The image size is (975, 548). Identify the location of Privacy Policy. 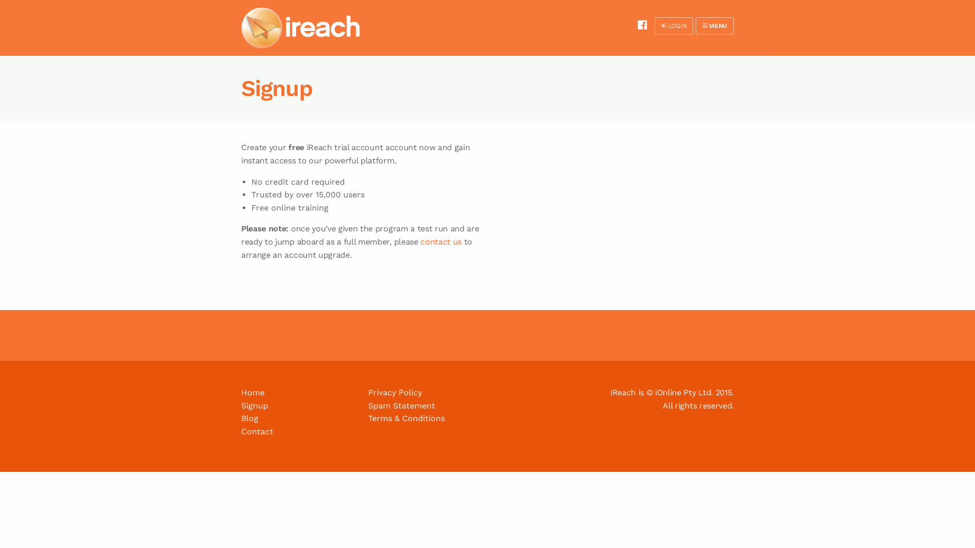
(395, 393).